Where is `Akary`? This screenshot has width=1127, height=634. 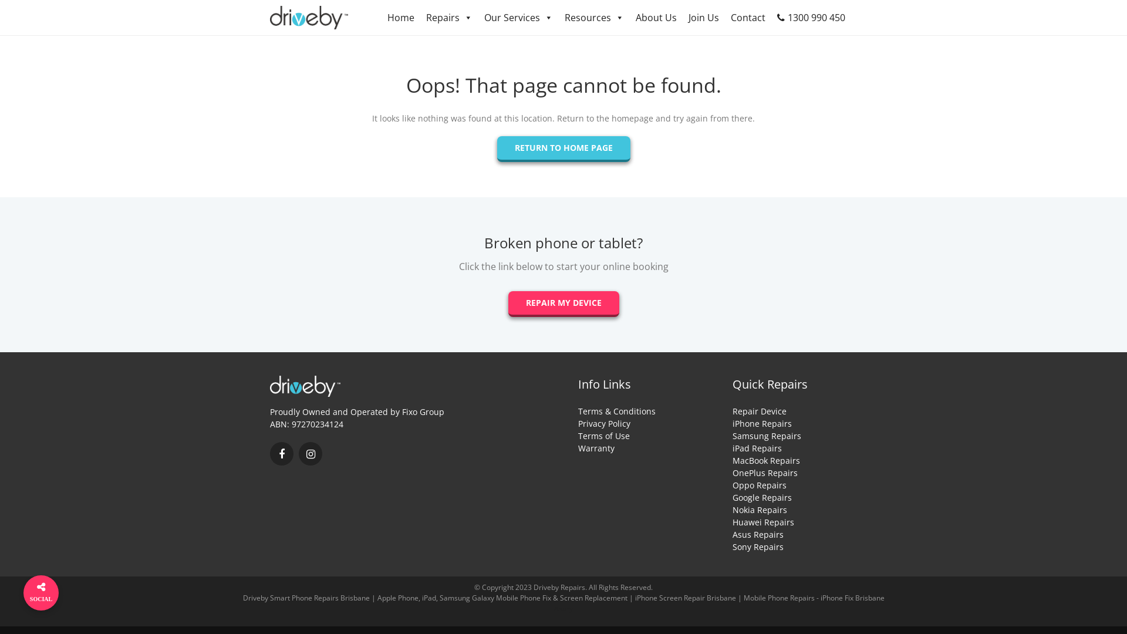
Akary is located at coordinates (563, 608).